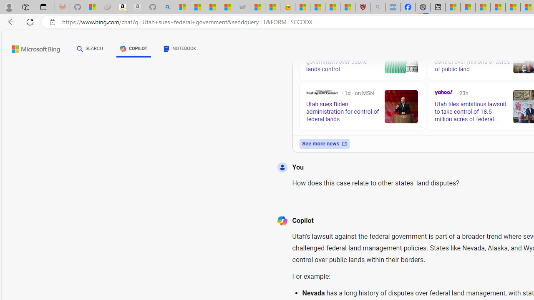 Image resolution: width=534 pixels, height=300 pixels. I want to click on See more news, so click(324, 143).